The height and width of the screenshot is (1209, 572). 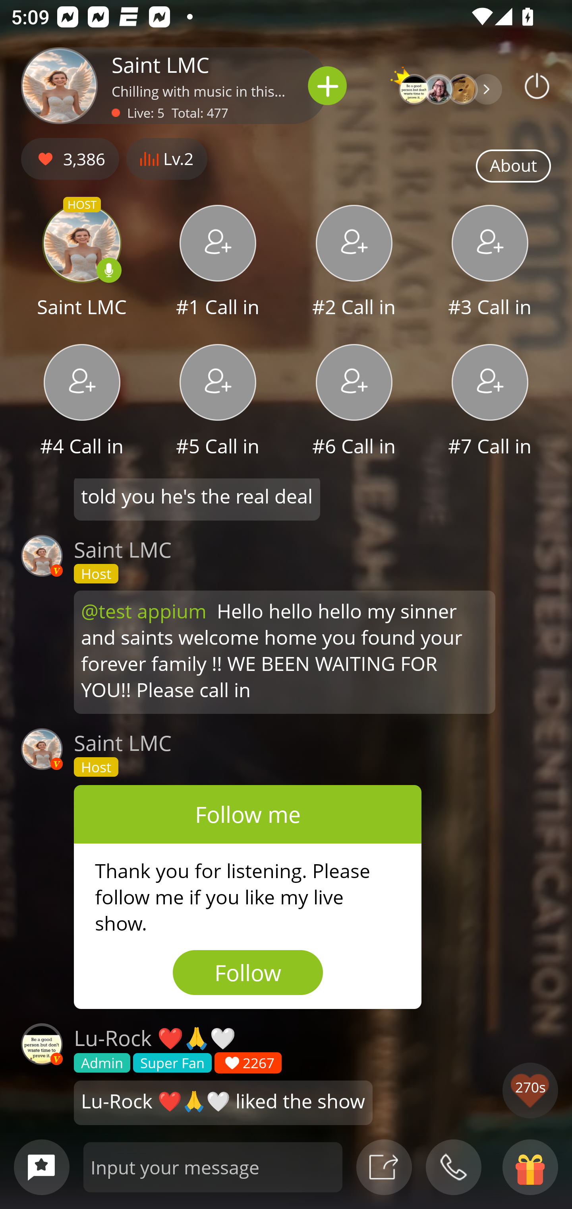 I want to click on #5 Call in, so click(x=218, y=402).